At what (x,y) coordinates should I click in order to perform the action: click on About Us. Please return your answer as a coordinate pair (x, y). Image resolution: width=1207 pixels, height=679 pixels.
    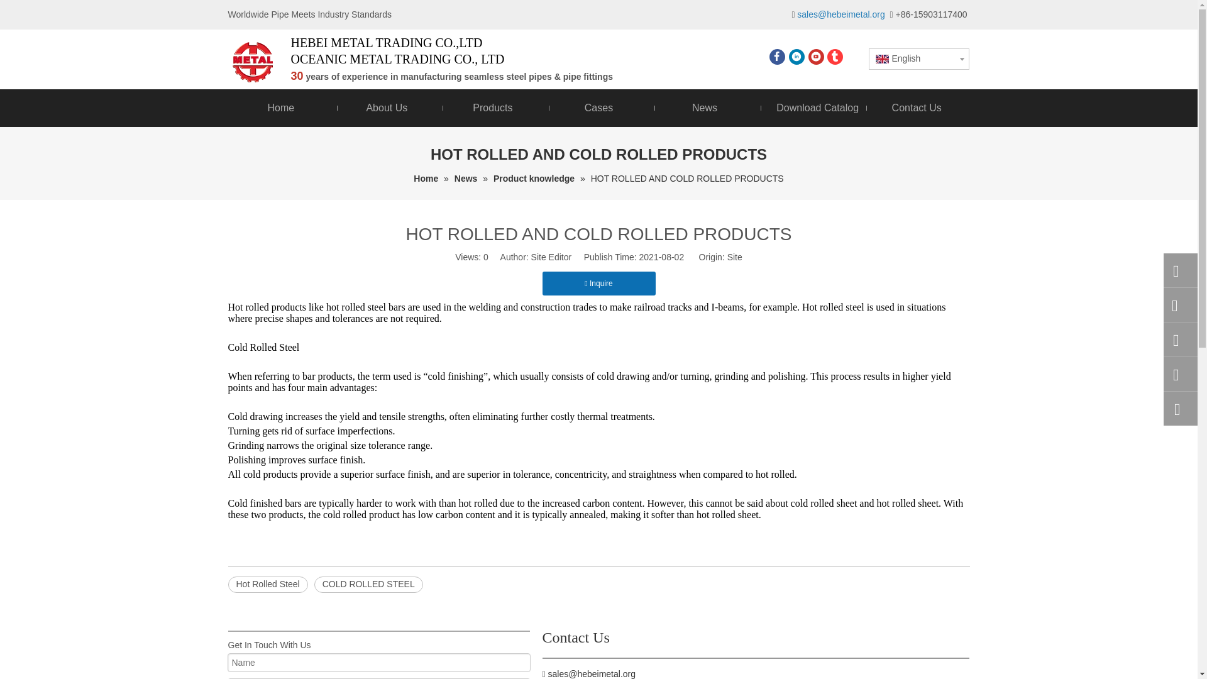
    Looking at the image, I should click on (387, 108).